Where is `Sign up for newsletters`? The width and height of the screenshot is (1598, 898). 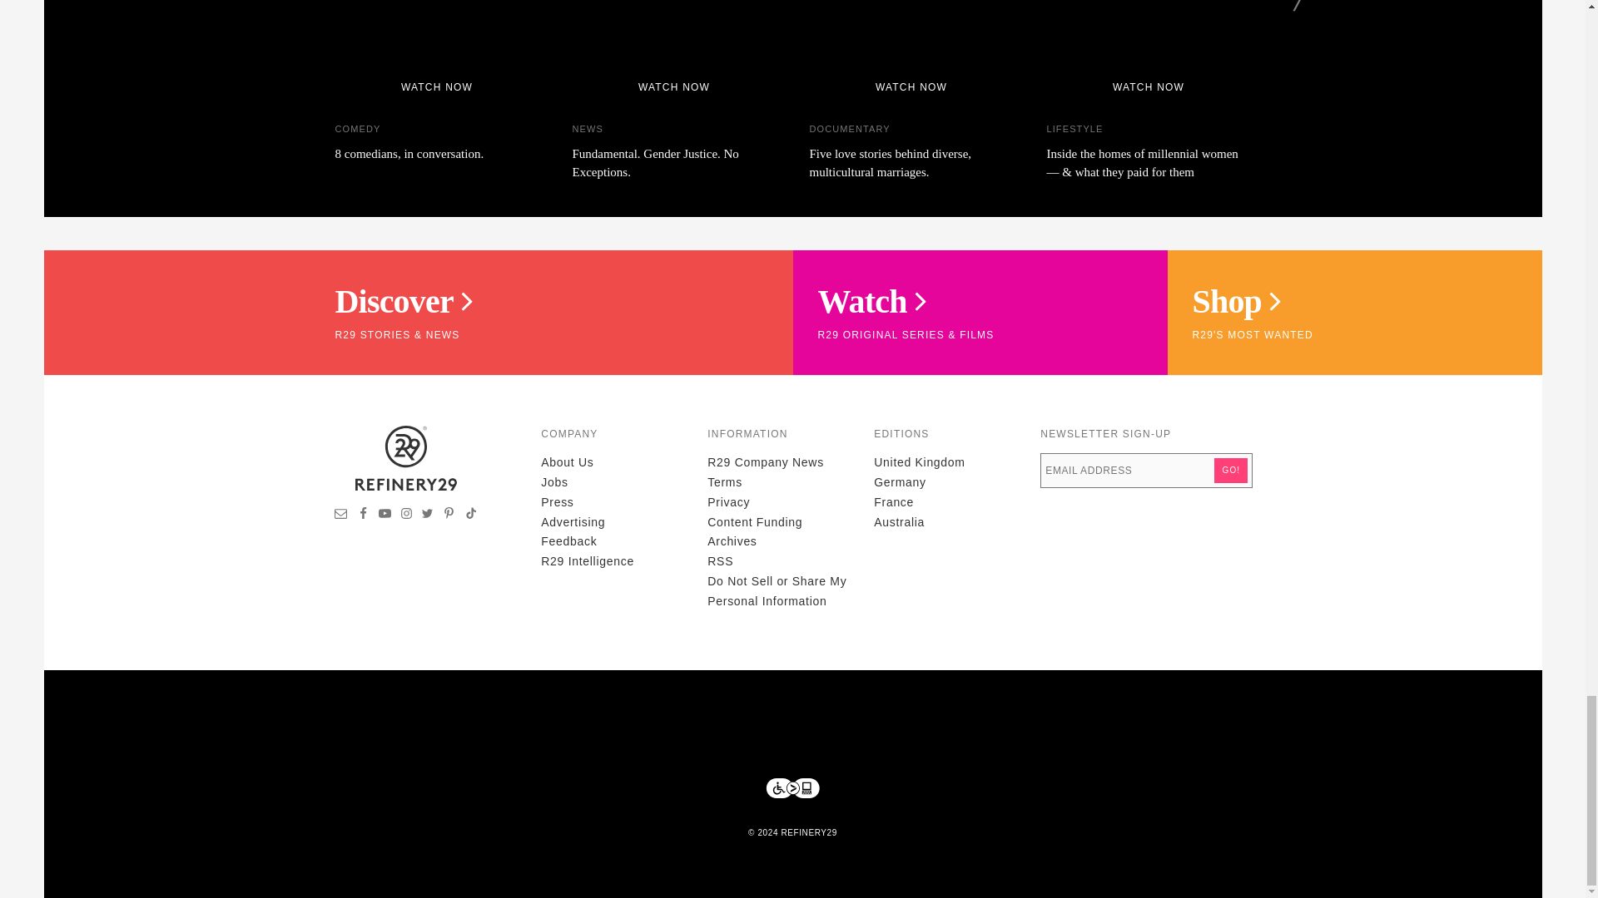 Sign up for newsletters is located at coordinates (341, 516).